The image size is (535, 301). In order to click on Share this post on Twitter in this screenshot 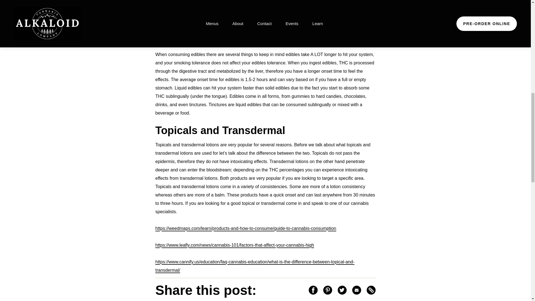, I will do `click(342, 290)`.